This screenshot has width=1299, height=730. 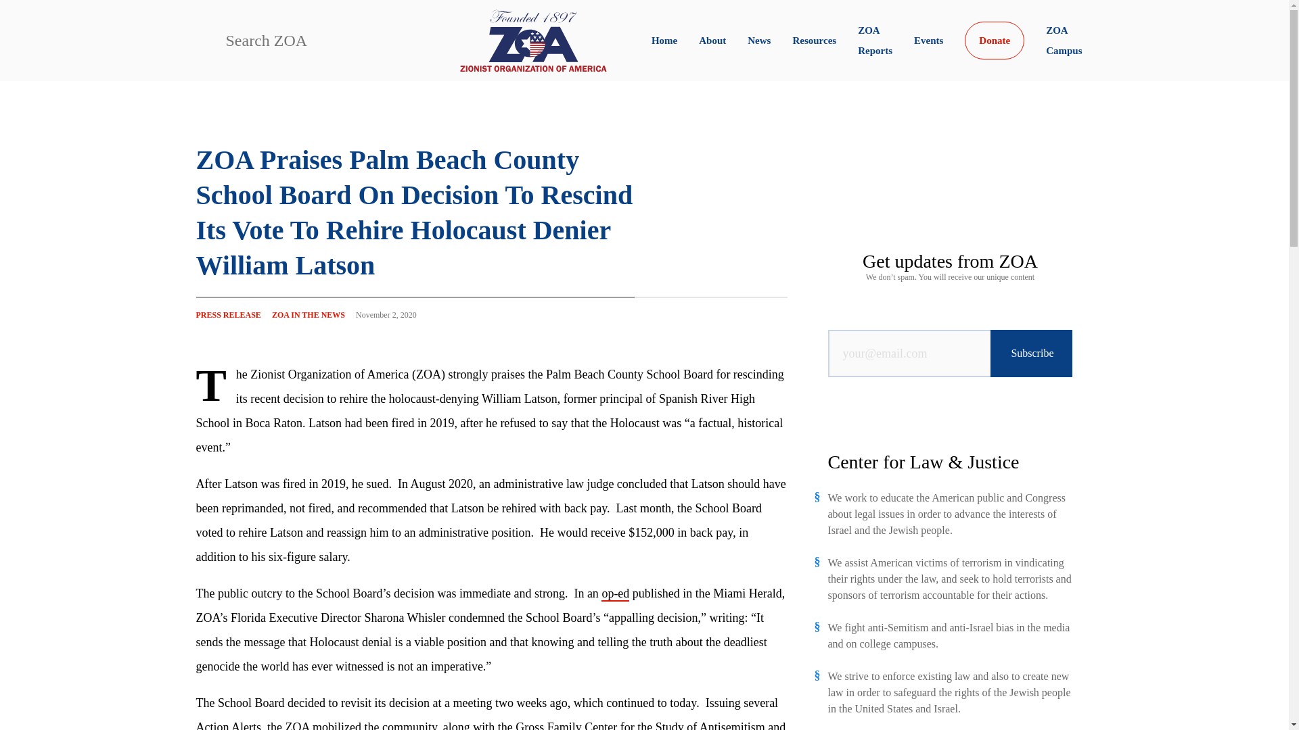 What do you see at coordinates (875, 41) in the screenshot?
I see `ZOA Reports` at bounding box center [875, 41].